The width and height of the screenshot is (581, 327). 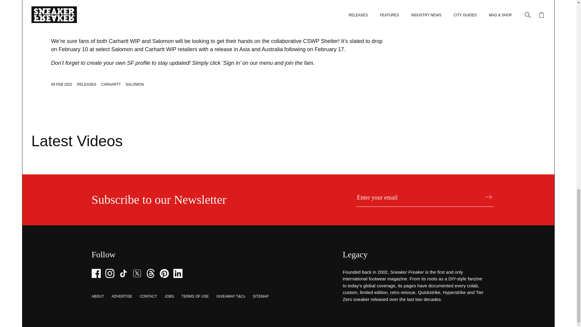 I want to click on CARHARTT, so click(x=111, y=84).